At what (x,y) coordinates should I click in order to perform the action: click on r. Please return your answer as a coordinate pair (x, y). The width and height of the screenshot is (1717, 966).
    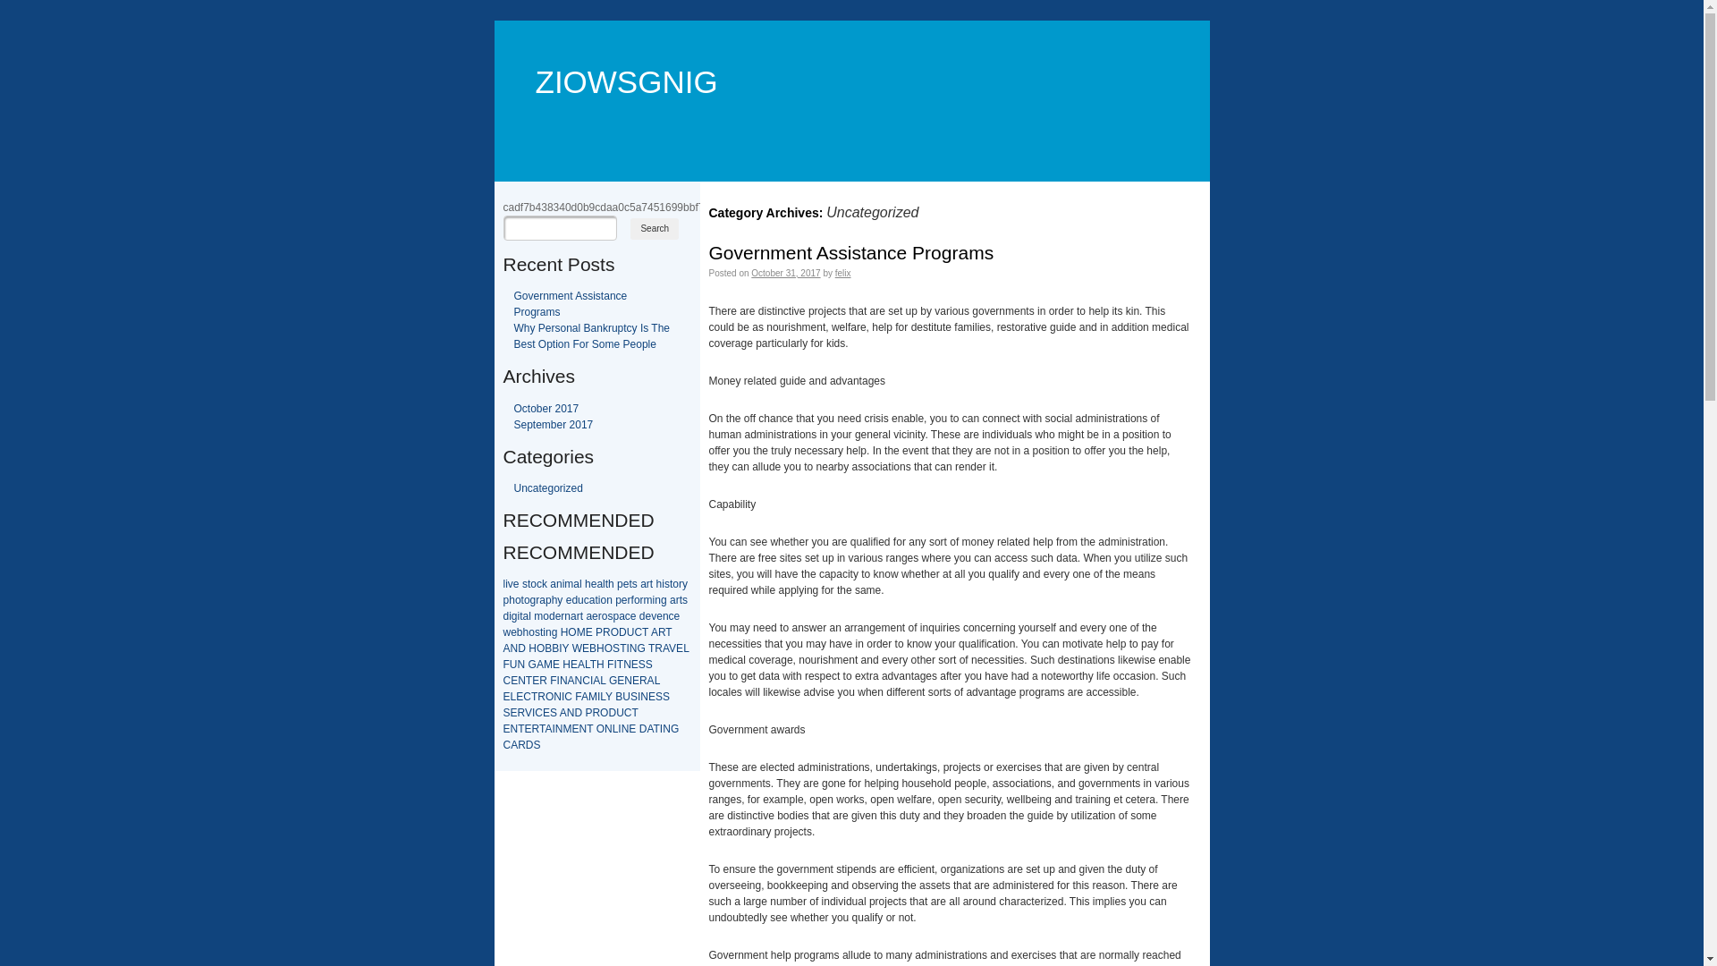
    Looking at the image, I should click on (681, 584).